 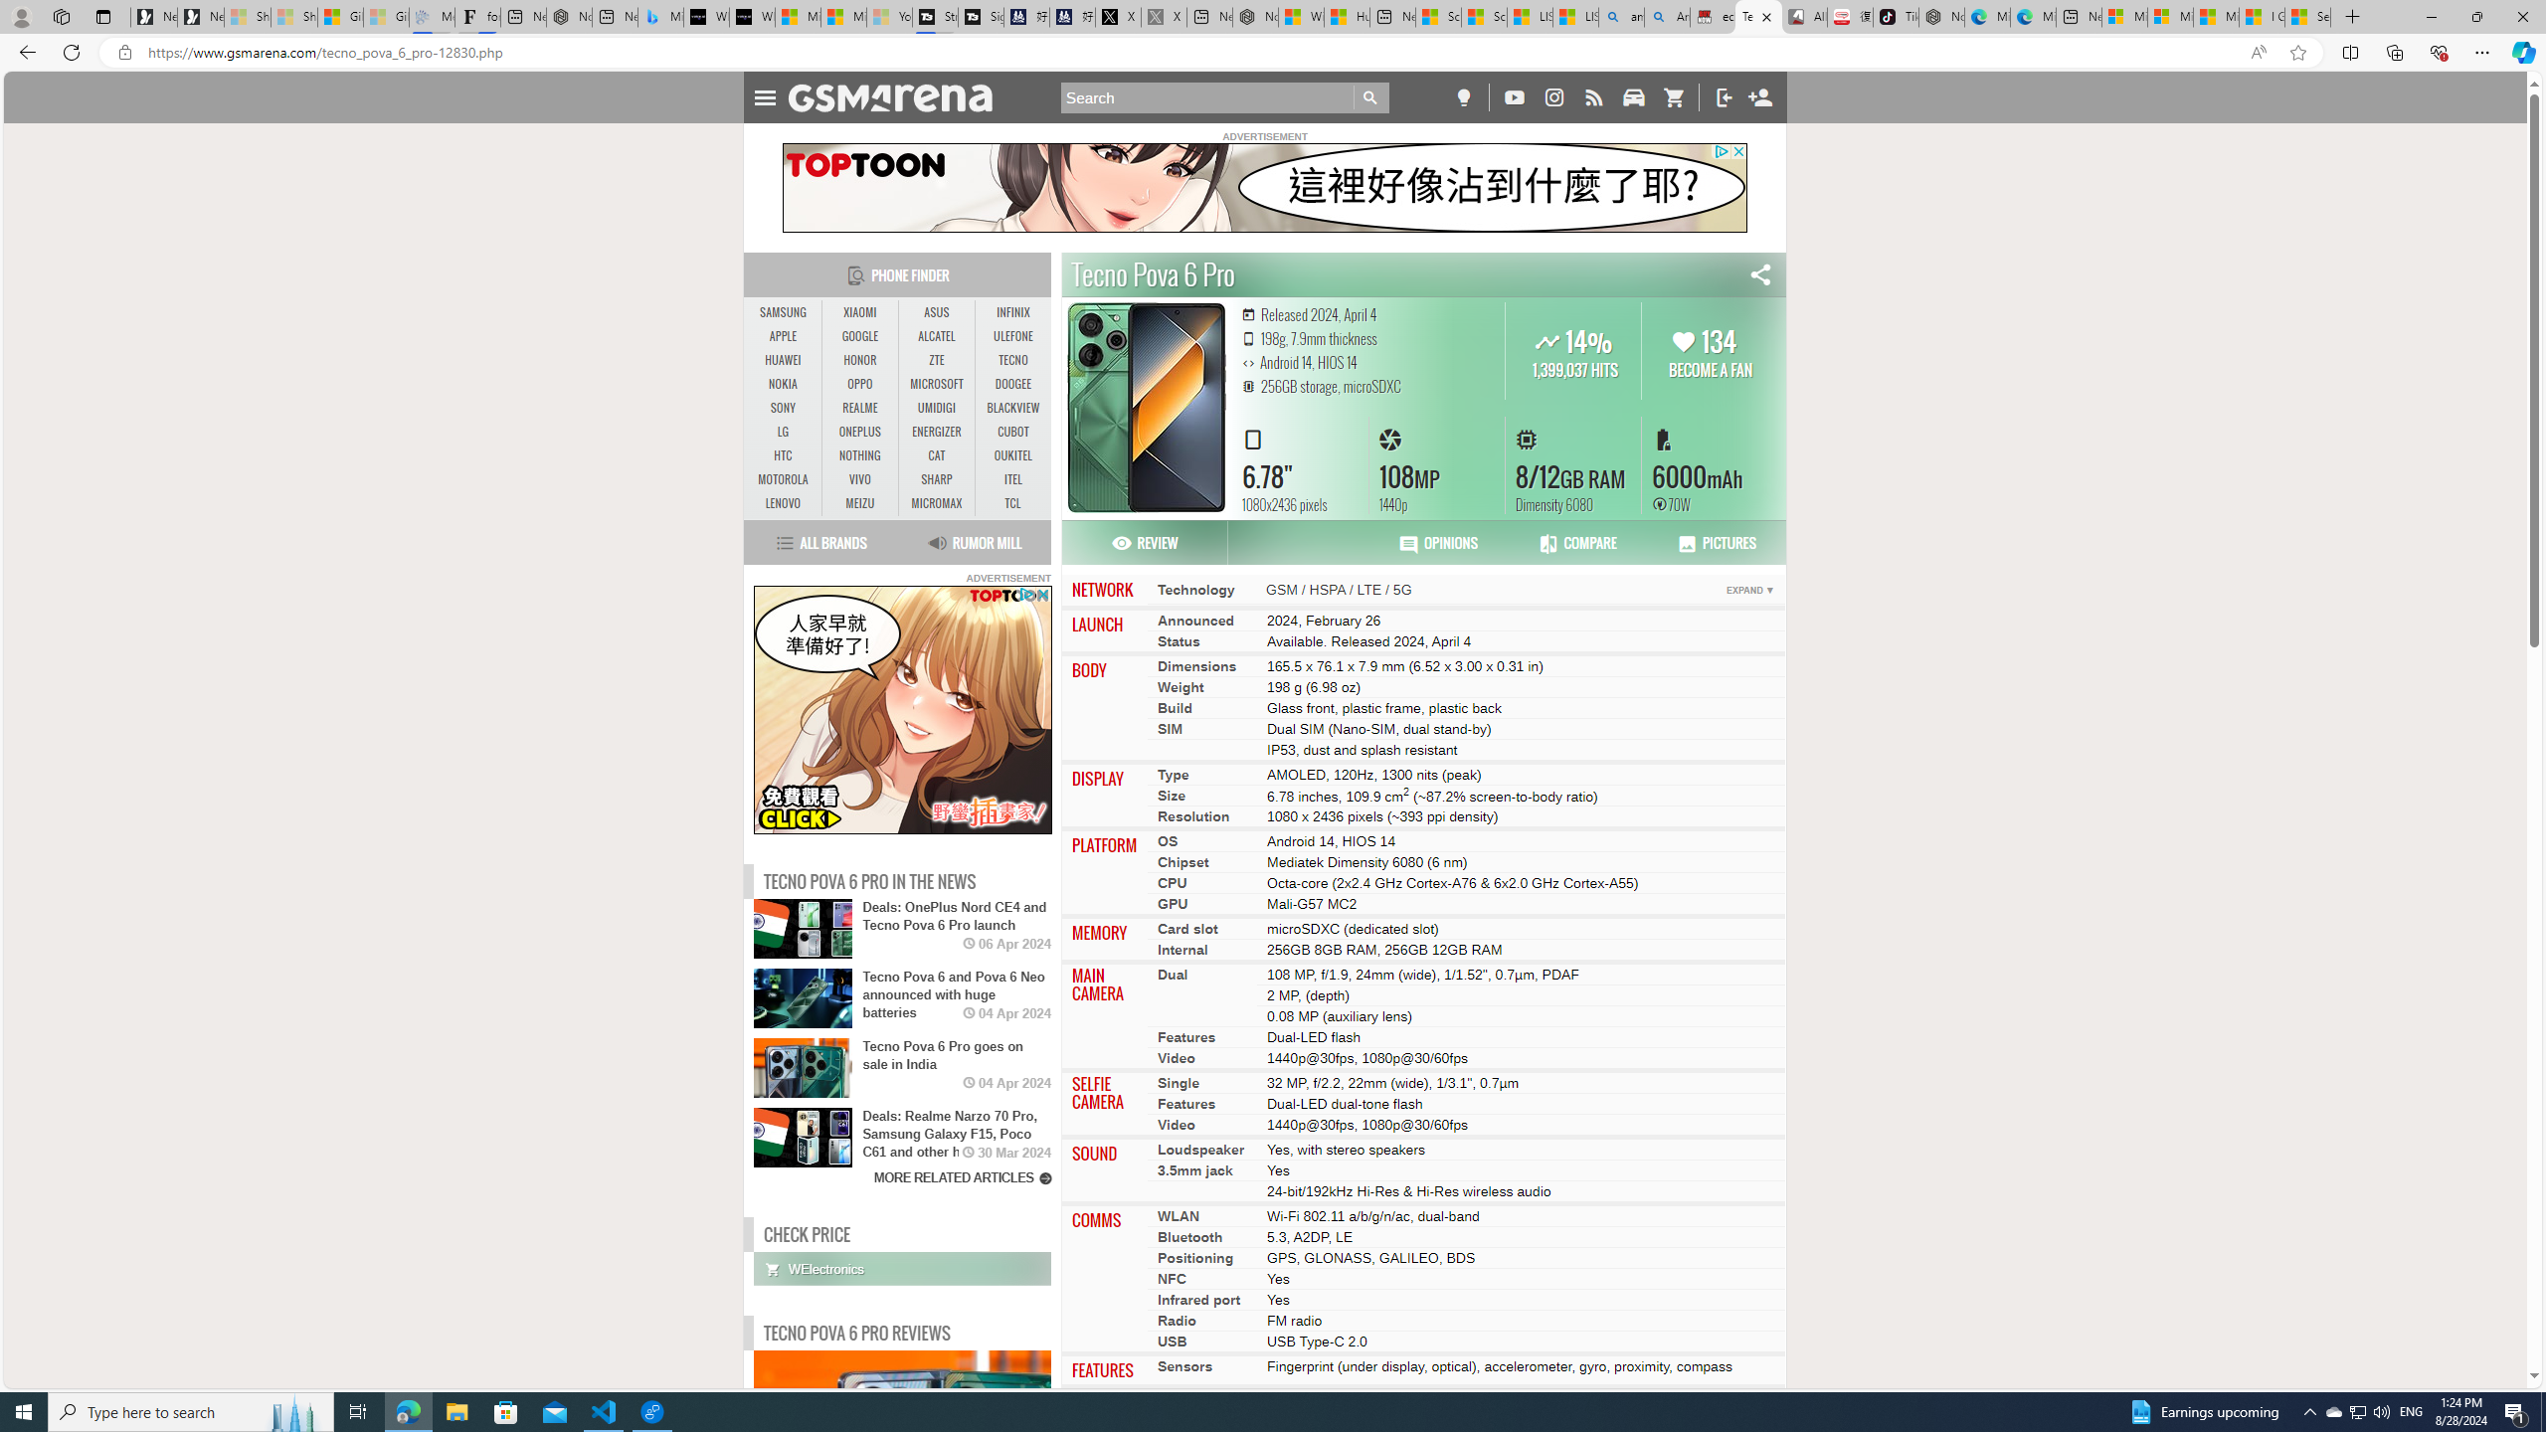 I want to click on Tecno Pova 6 Pro MORE PICTURES, so click(x=1146, y=406).